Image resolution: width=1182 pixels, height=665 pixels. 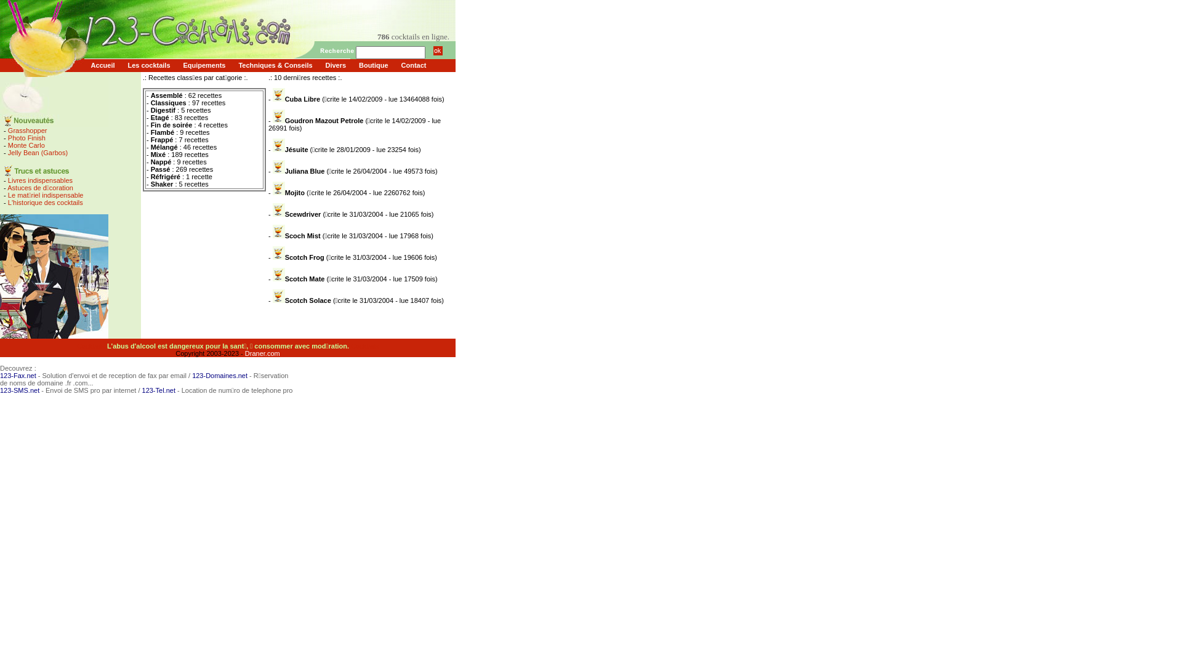 What do you see at coordinates (91, 346) in the screenshot?
I see `Cocktails` at bounding box center [91, 346].